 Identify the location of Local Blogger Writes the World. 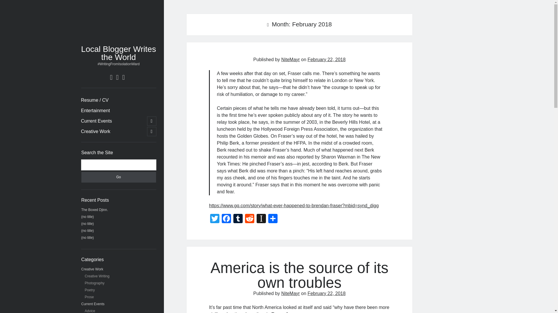
(119, 53).